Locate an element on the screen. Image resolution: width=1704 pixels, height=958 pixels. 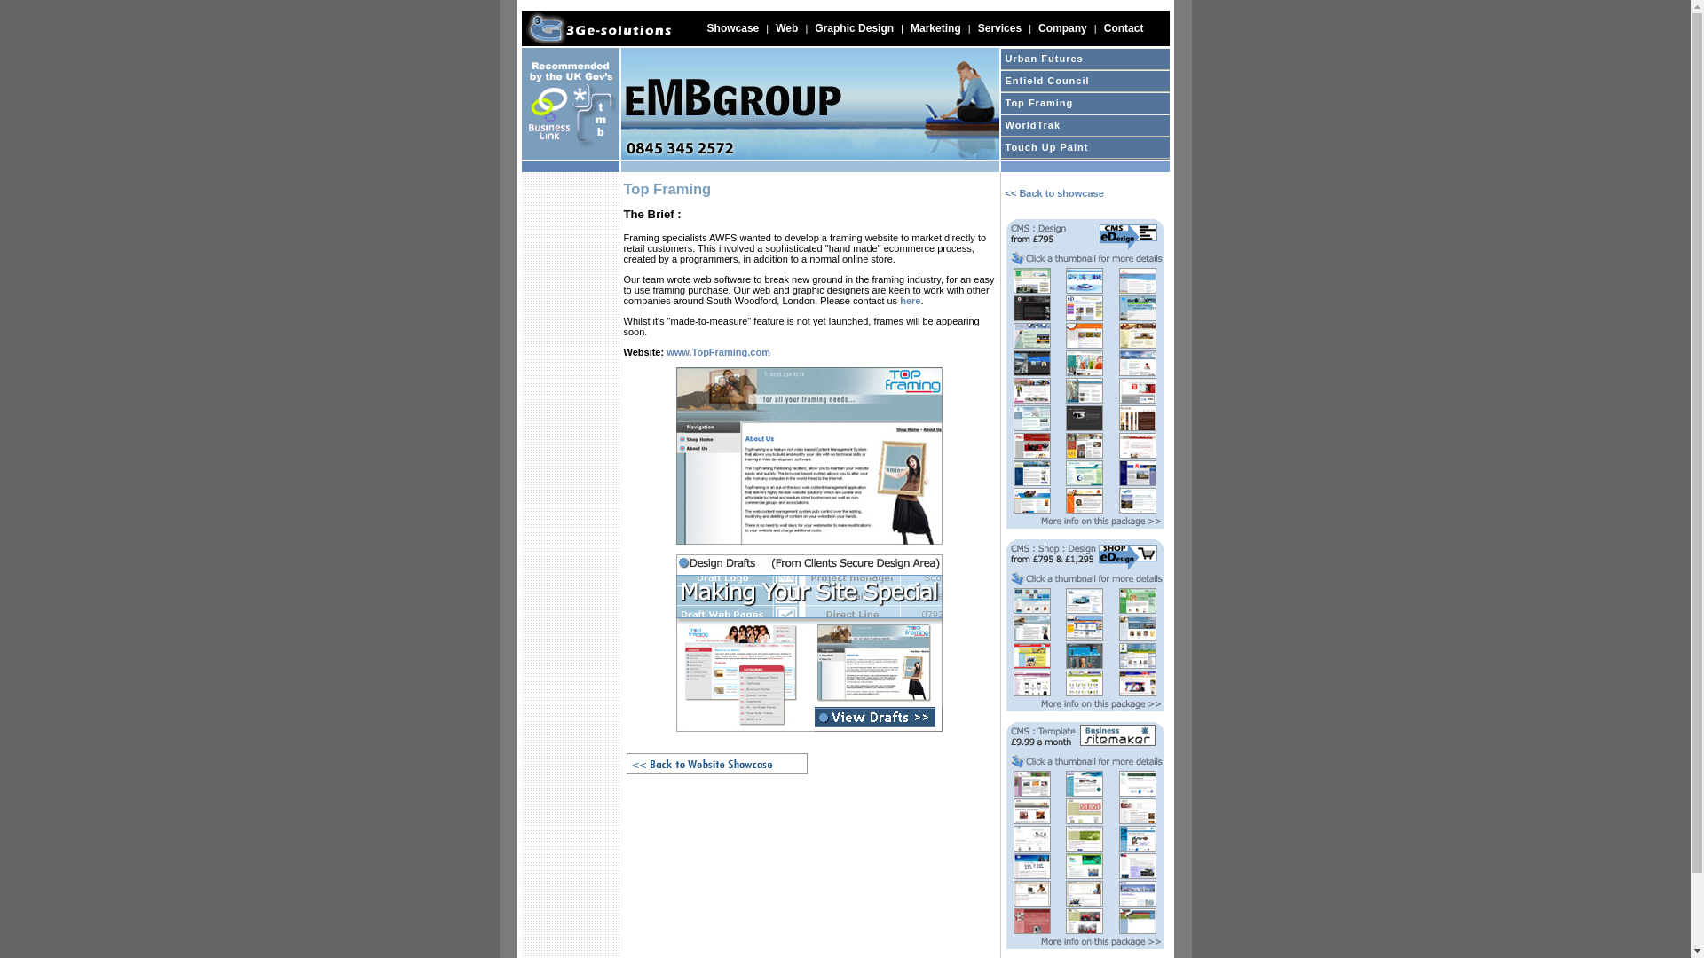
Enfield Council is located at coordinates (1085, 82).